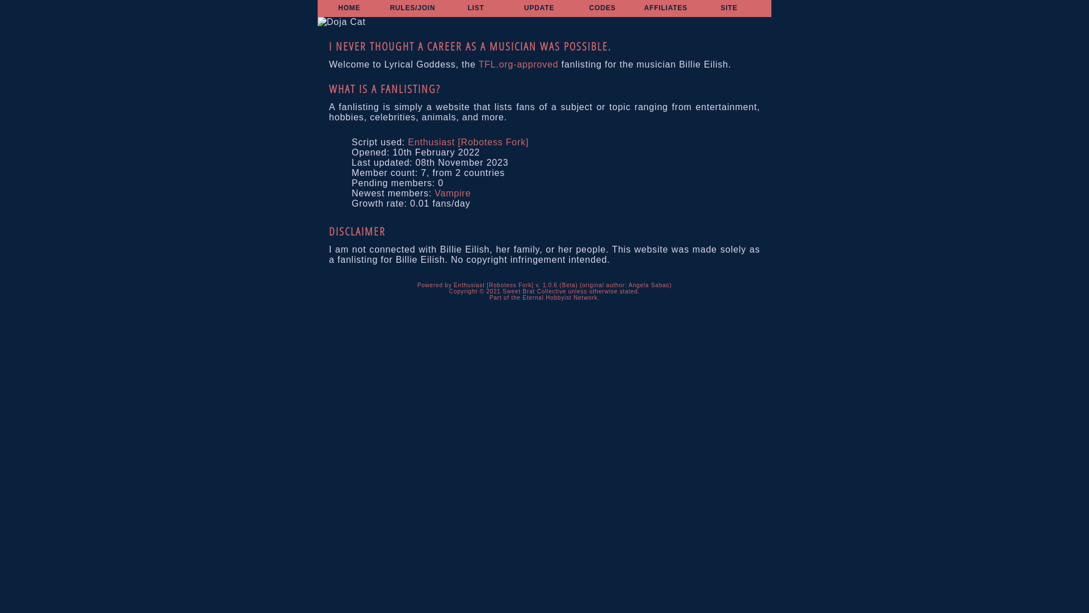 This screenshot has width=1089, height=613. What do you see at coordinates (468, 142) in the screenshot?
I see `Enthusiast [Robotess Fork]` at bounding box center [468, 142].